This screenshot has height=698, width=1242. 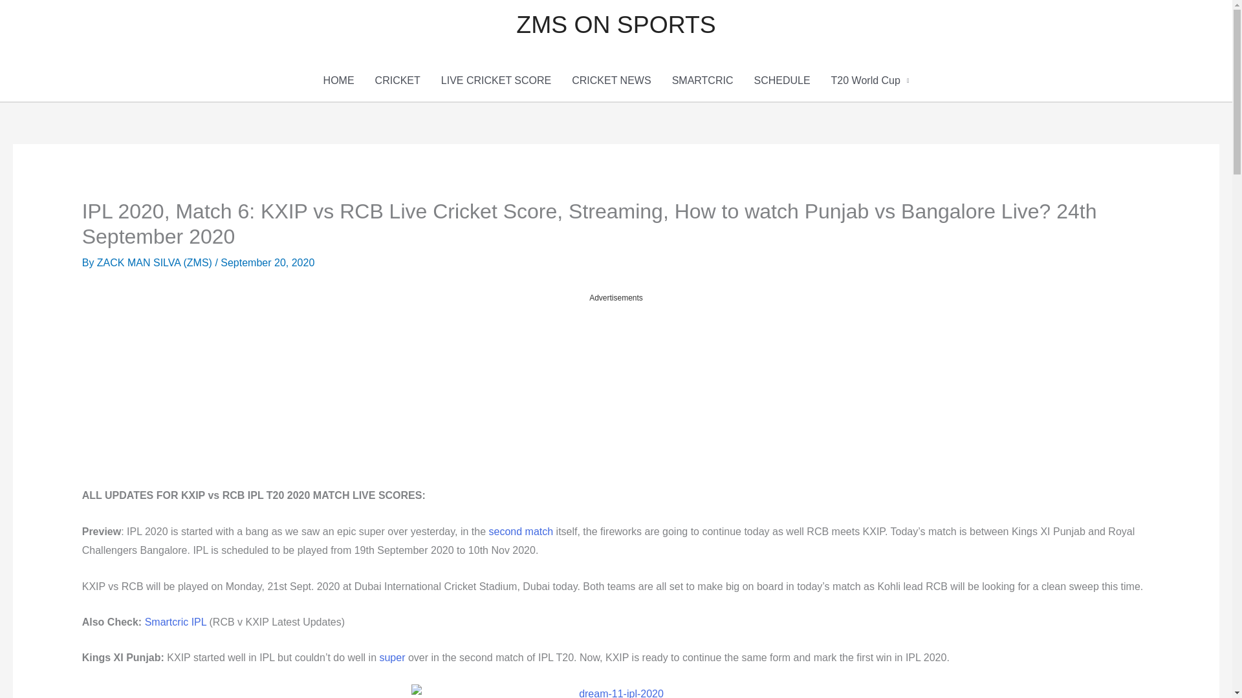 What do you see at coordinates (175, 622) in the screenshot?
I see `Smartcric IPL` at bounding box center [175, 622].